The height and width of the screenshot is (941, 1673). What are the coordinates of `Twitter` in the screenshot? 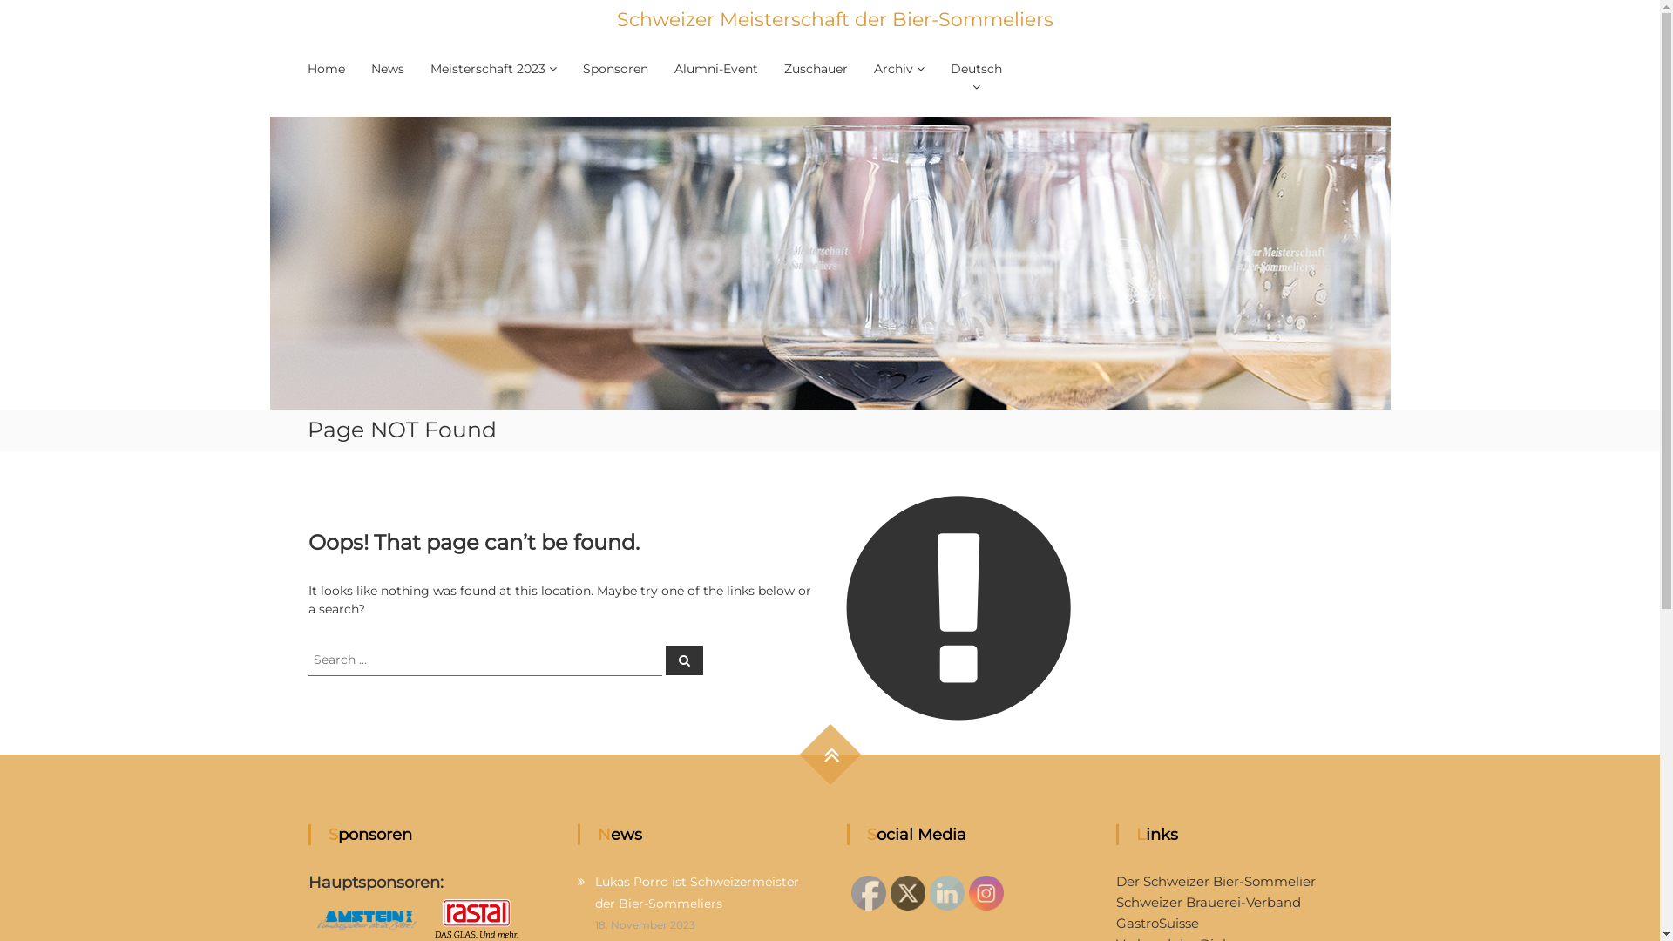 It's located at (908, 892).